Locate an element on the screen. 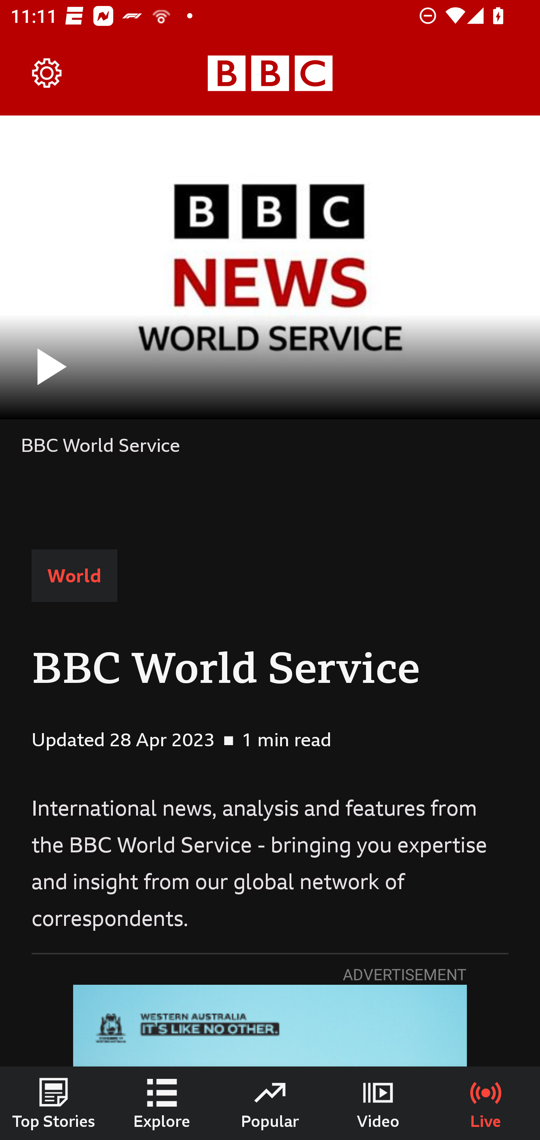  Advertisement is located at coordinates (270, 1026).